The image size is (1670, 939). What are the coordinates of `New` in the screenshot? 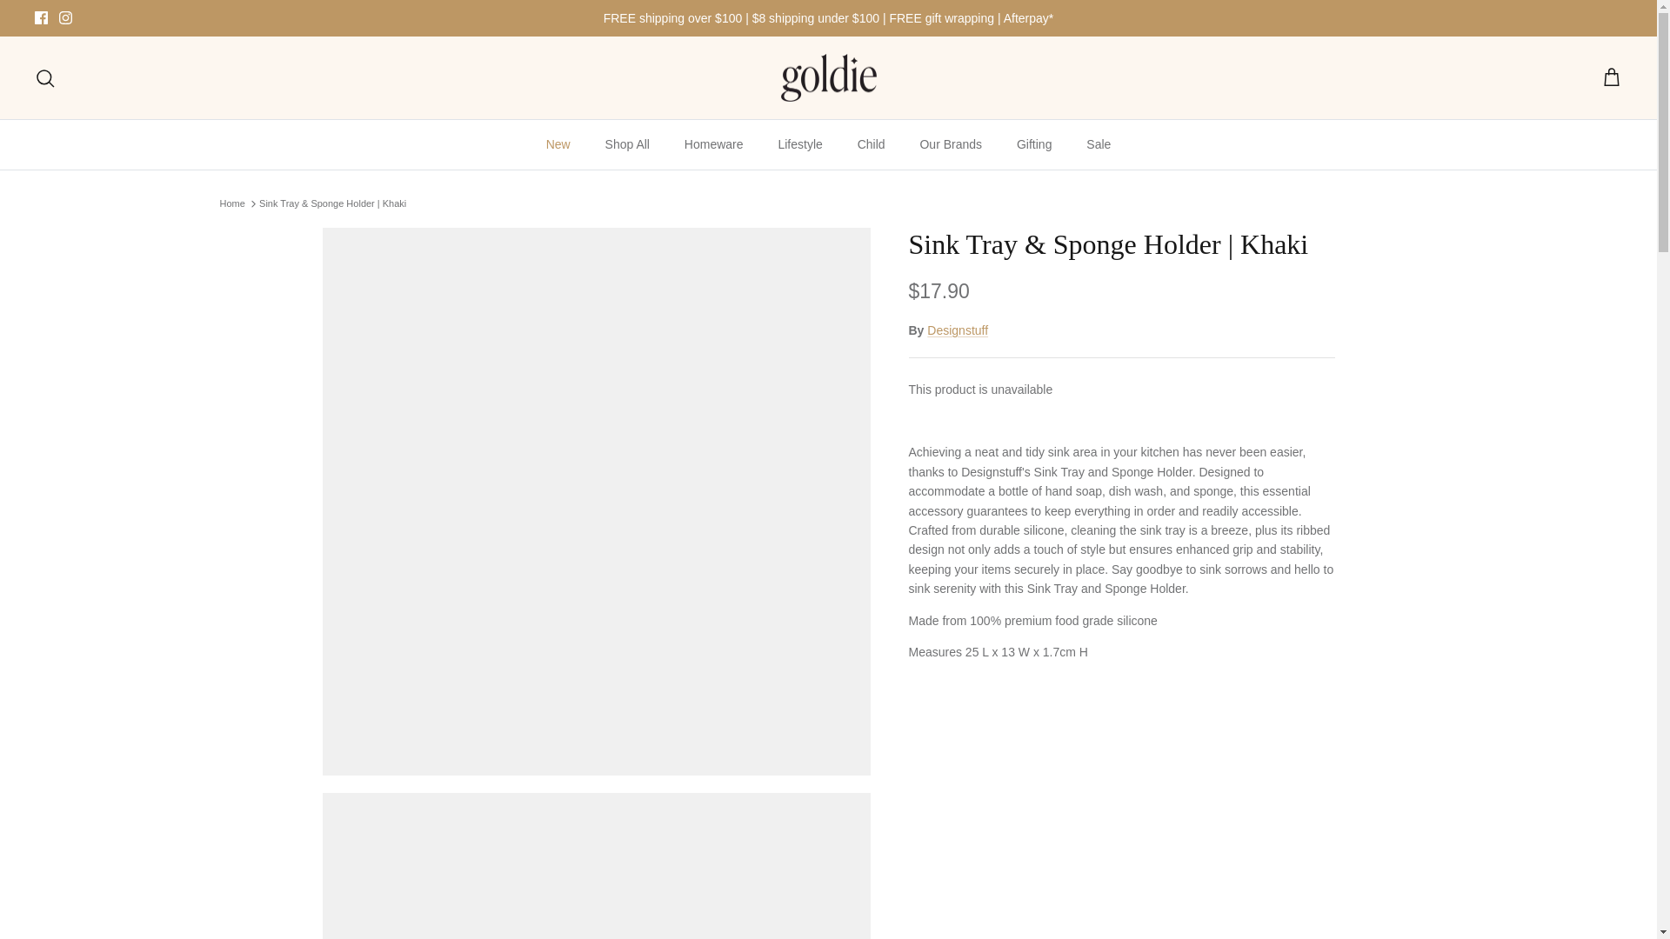 It's located at (558, 144).